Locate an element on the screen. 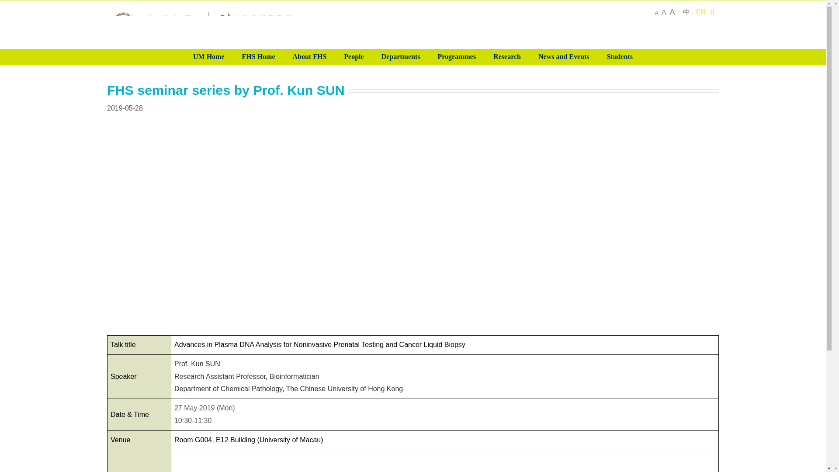 This screenshot has height=472, width=839. FHS Home is located at coordinates (259, 57).